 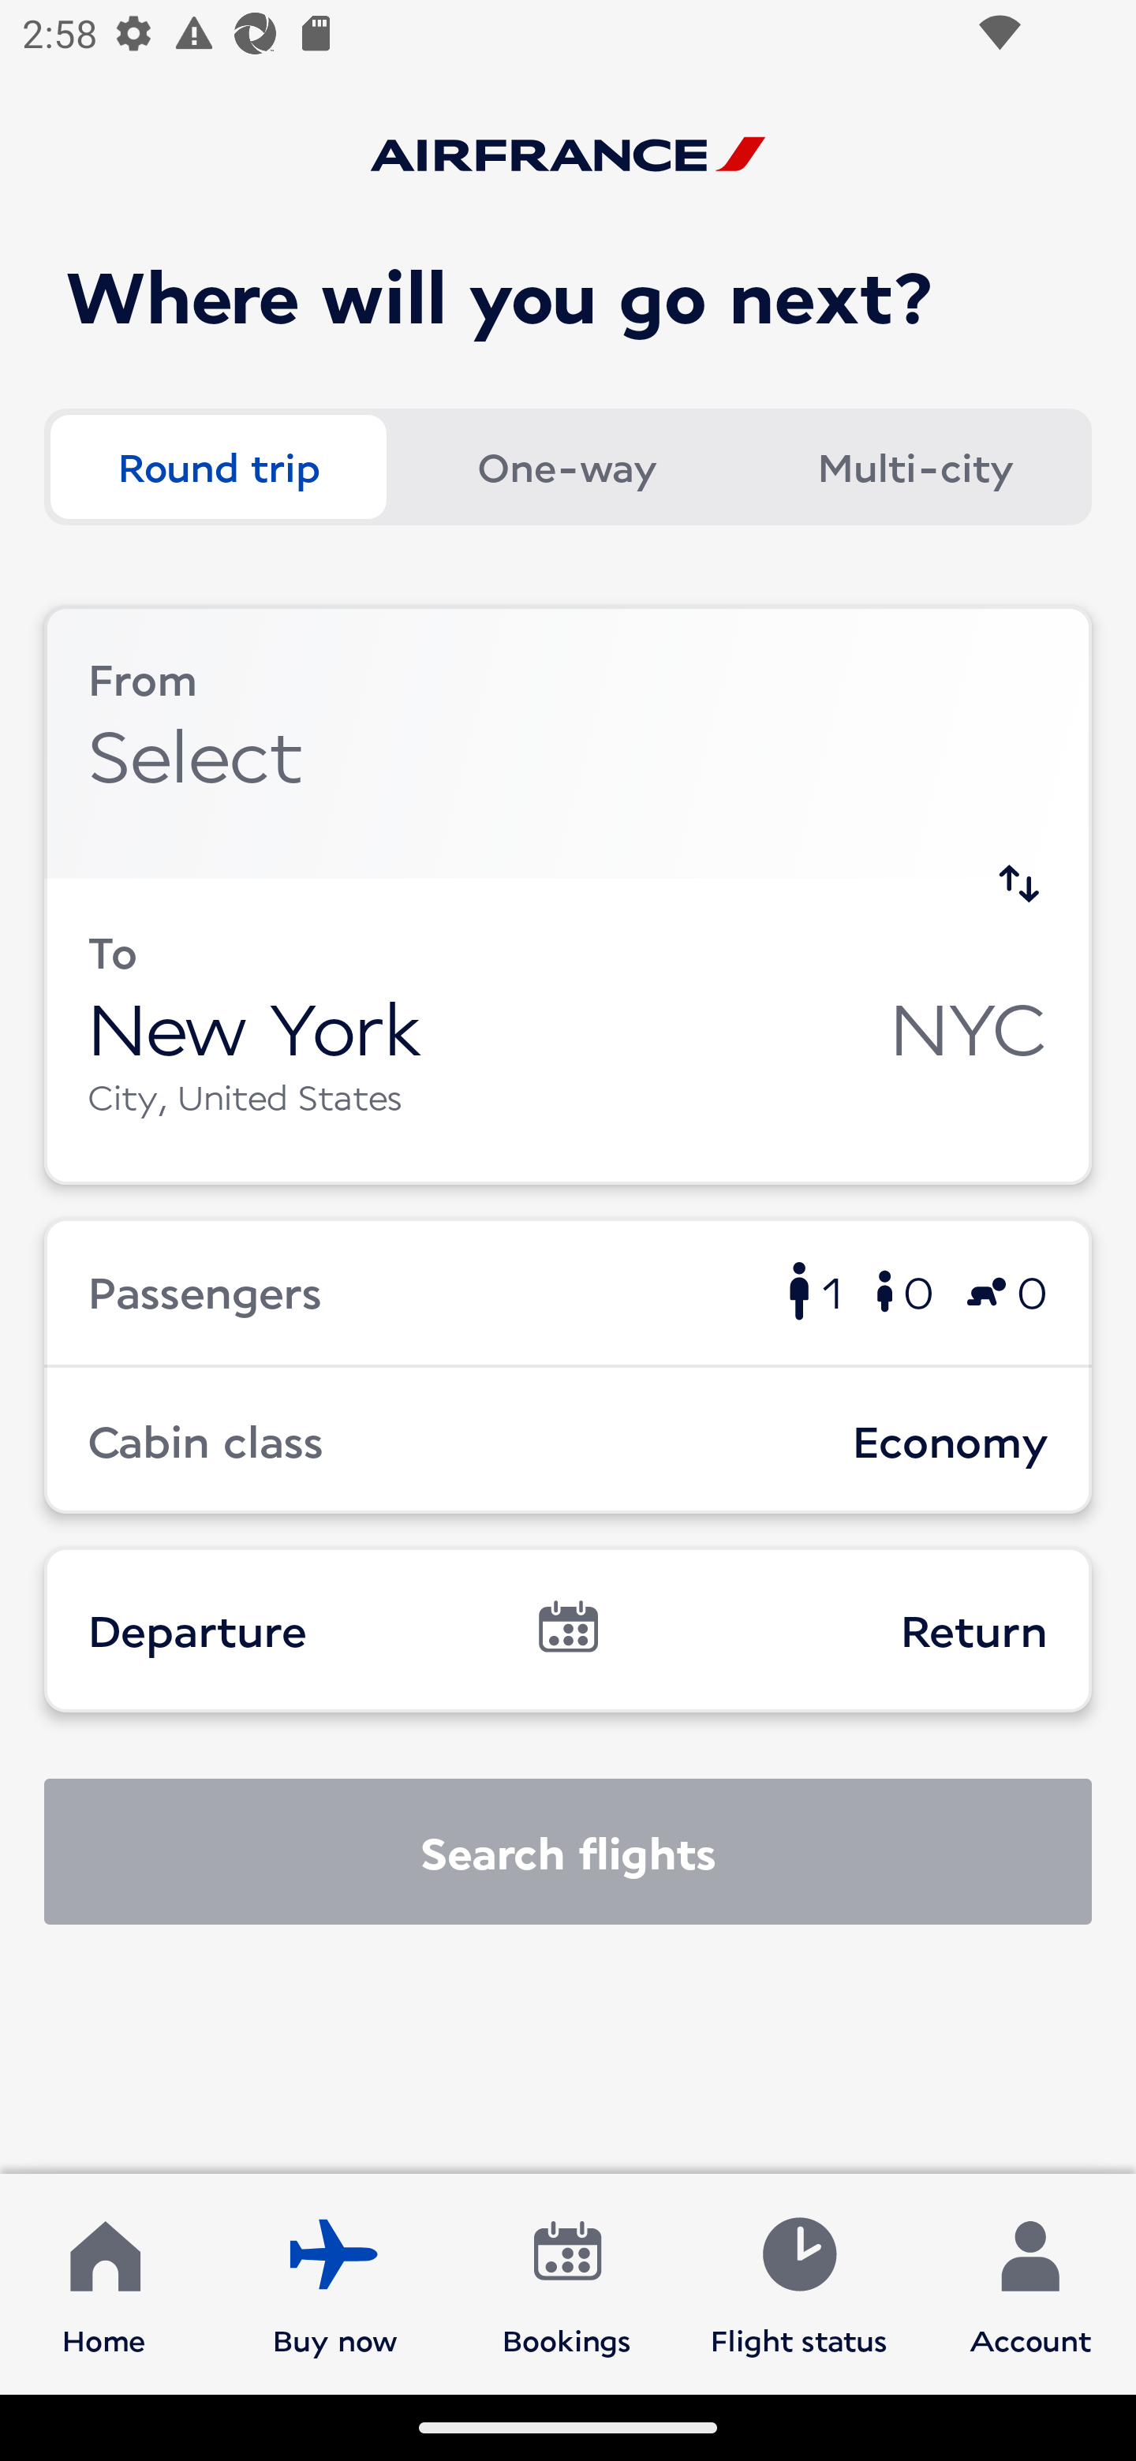 What do you see at coordinates (568, 1030) in the screenshot?
I see `To New York NYC City, United States` at bounding box center [568, 1030].